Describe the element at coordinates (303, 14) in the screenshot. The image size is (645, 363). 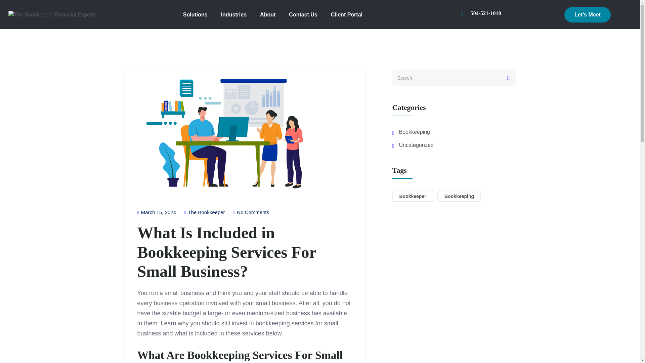
I see `Contact The Bookkeeper` at that location.